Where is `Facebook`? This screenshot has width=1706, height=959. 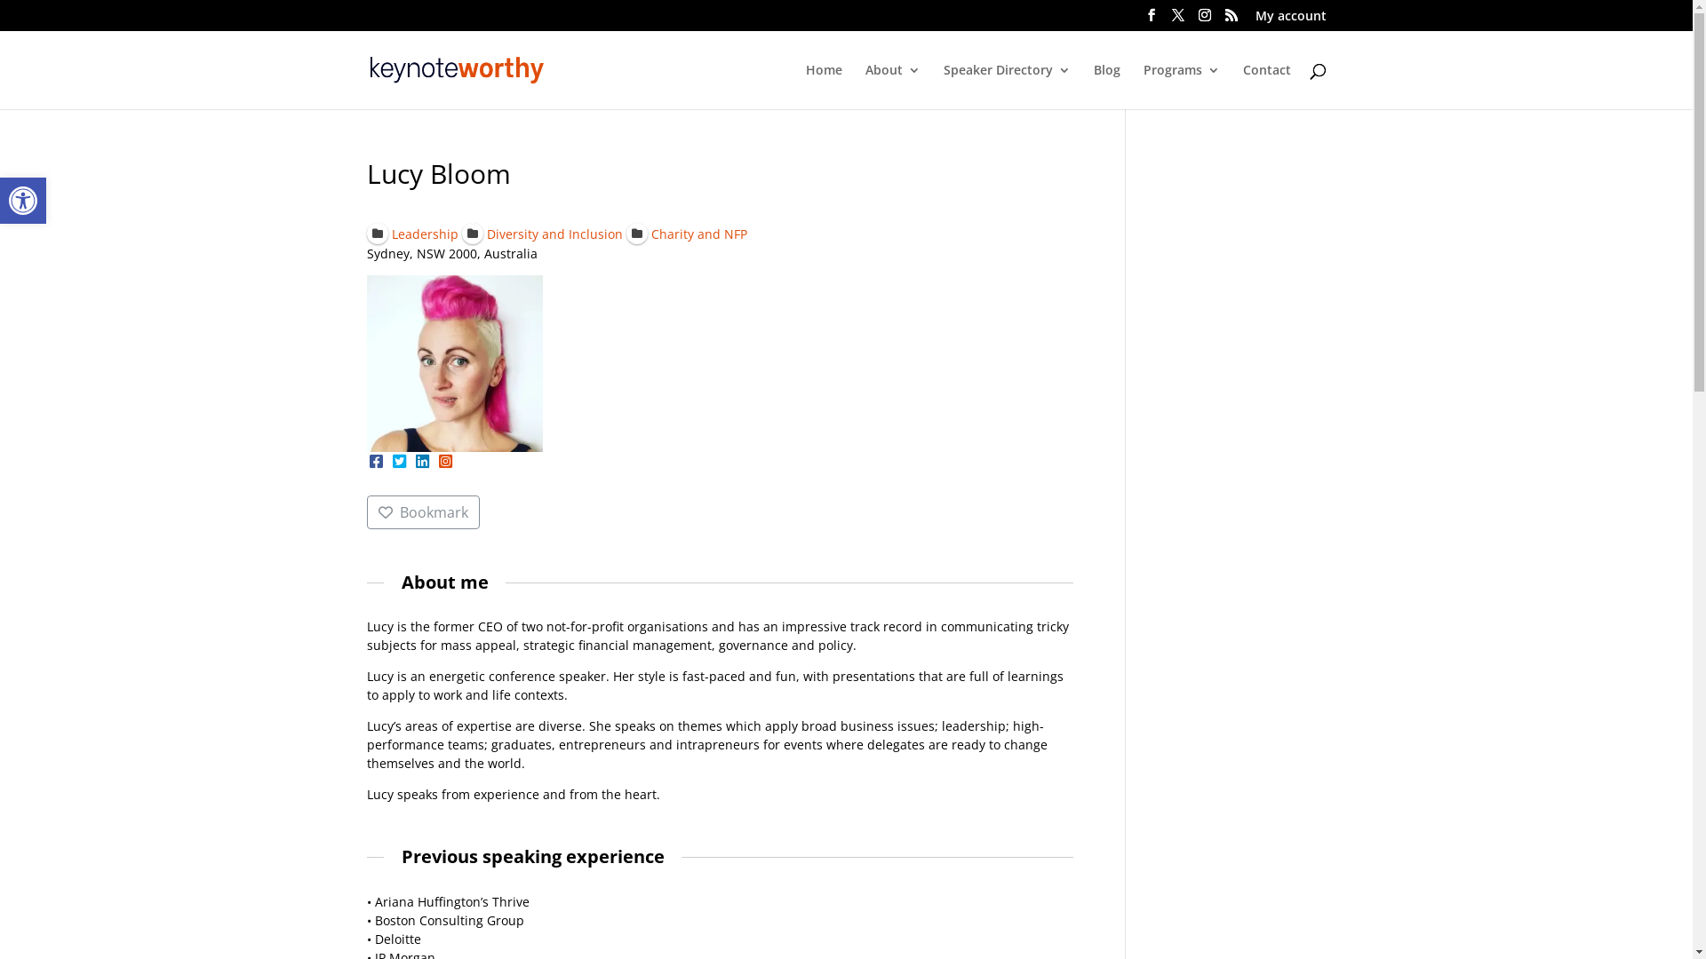
Facebook is located at coordinates (376, 462).